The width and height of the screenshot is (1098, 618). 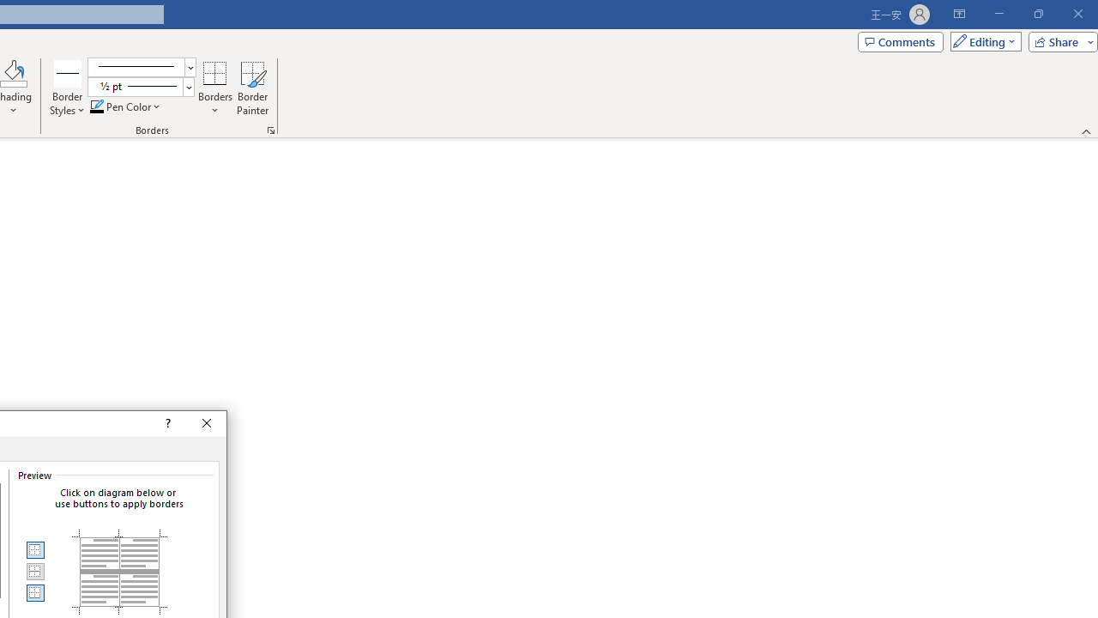 I want to click on Inside Horizontal Border, so click(x=34, y=572).